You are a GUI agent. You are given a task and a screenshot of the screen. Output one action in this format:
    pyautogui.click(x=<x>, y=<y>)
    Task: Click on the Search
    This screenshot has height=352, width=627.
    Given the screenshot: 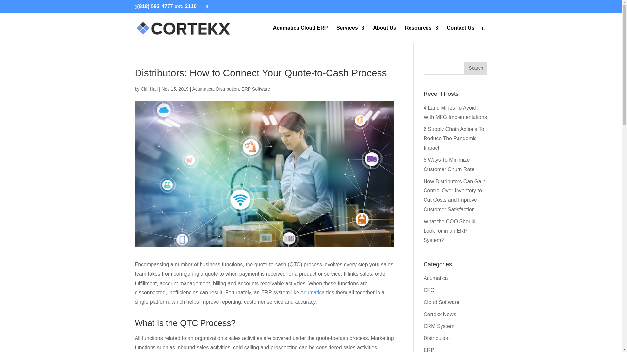 What is the action you would take?
    pyautogui.click(x=475, y=68)
    